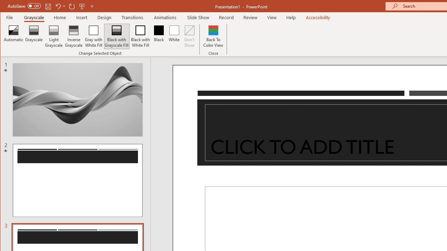 This screenshot has width=447, height=251. I want to click on Slide, so click(78, 181).